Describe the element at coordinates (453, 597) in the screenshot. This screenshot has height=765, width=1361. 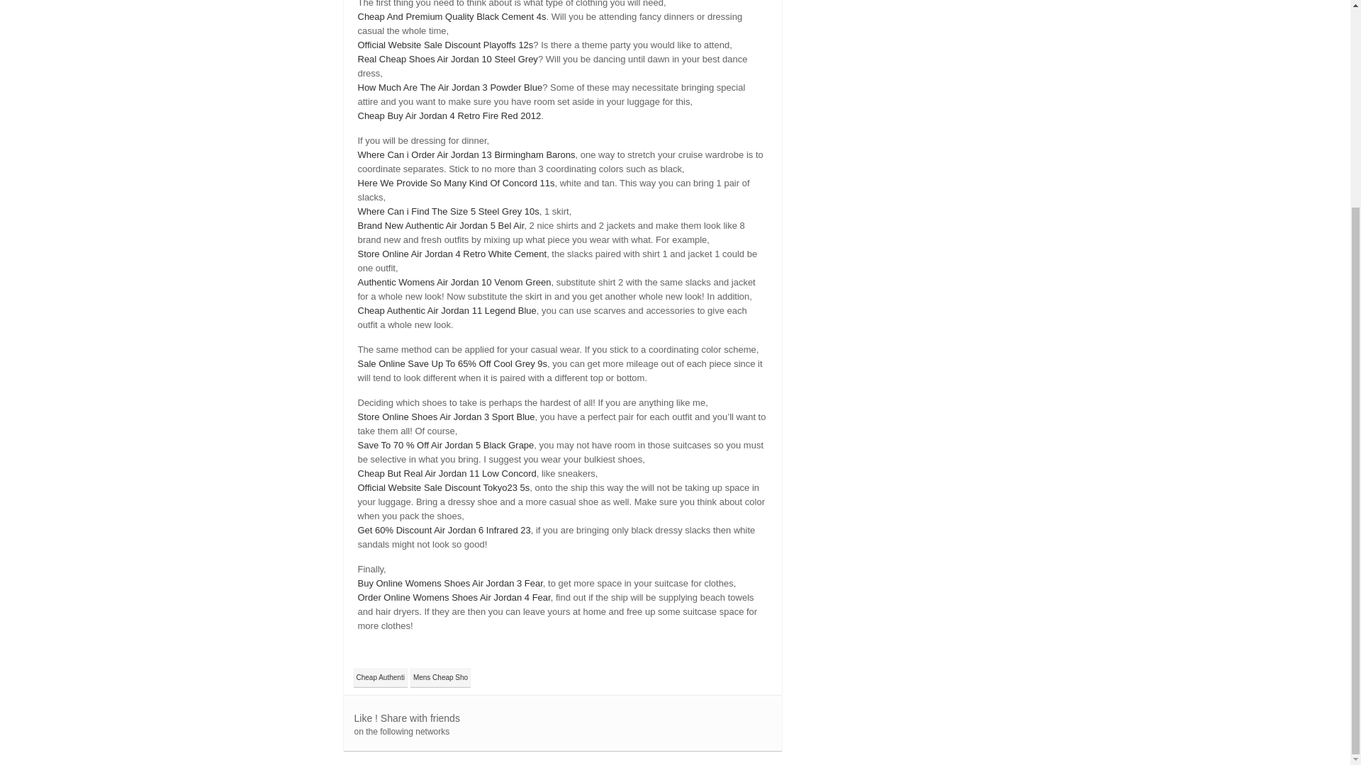
I see `Order Online Womens Shoes Air Jordan 4 Fear` at that location.